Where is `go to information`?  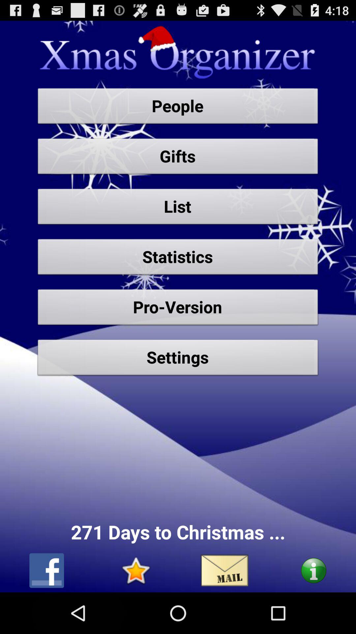
go to information is located at coordinates (314, 571).